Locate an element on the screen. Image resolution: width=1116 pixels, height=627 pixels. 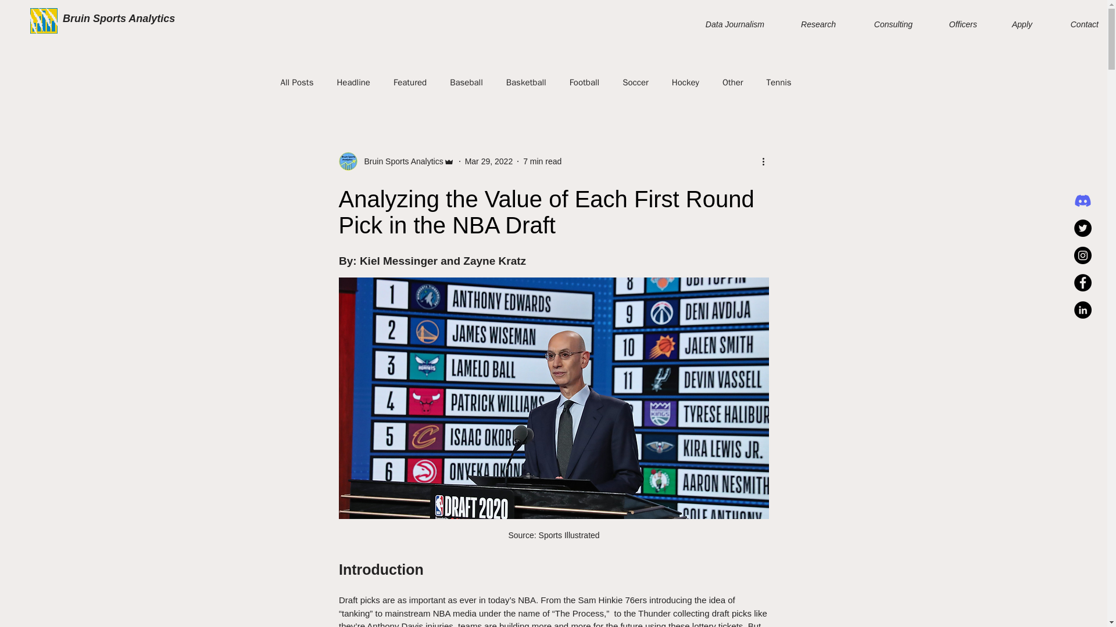
7 min read is located at coordinates (542, 161).